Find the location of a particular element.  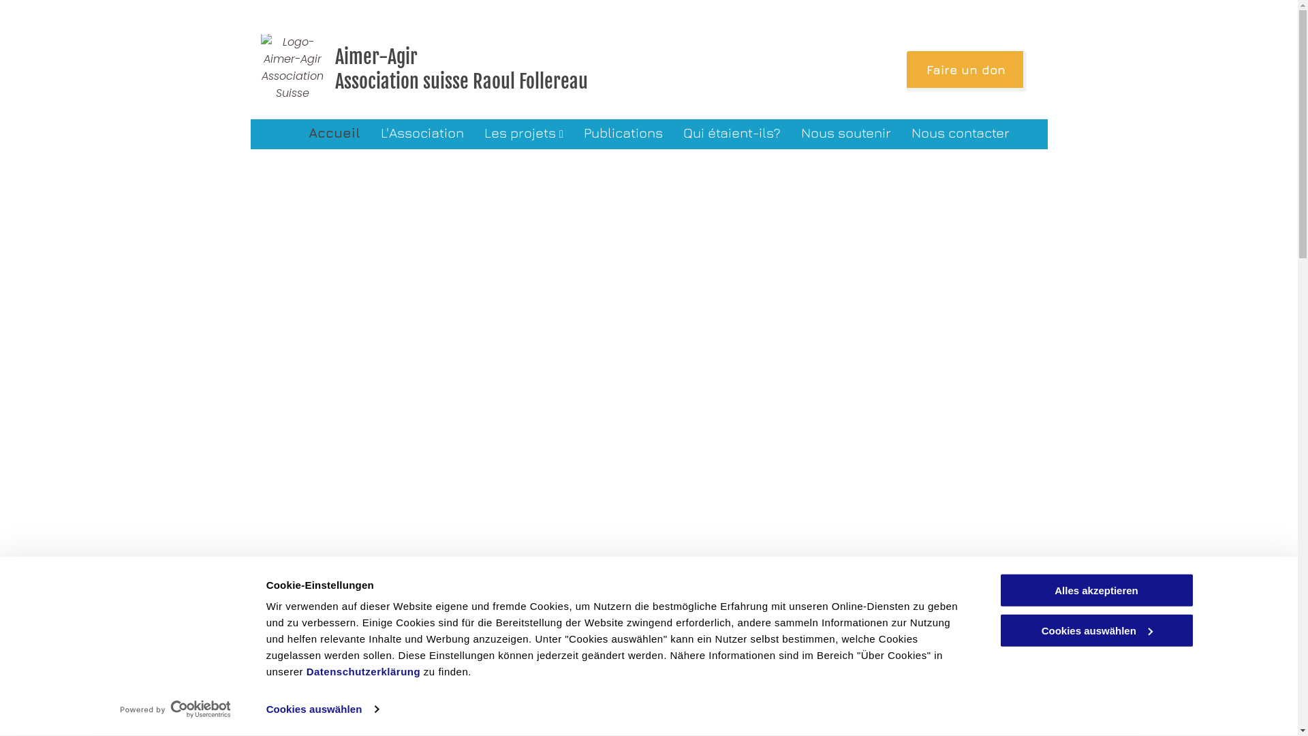

Publications is located at coordinates (623, 132).